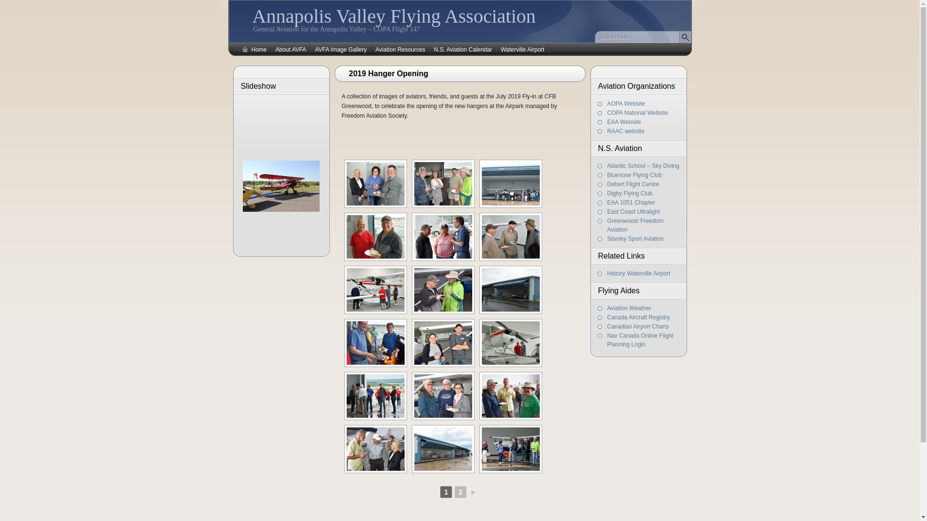 The image size is (927, 521). Describe the element at coordinates (443, 449) in the screenshot. I see `28` at that location.